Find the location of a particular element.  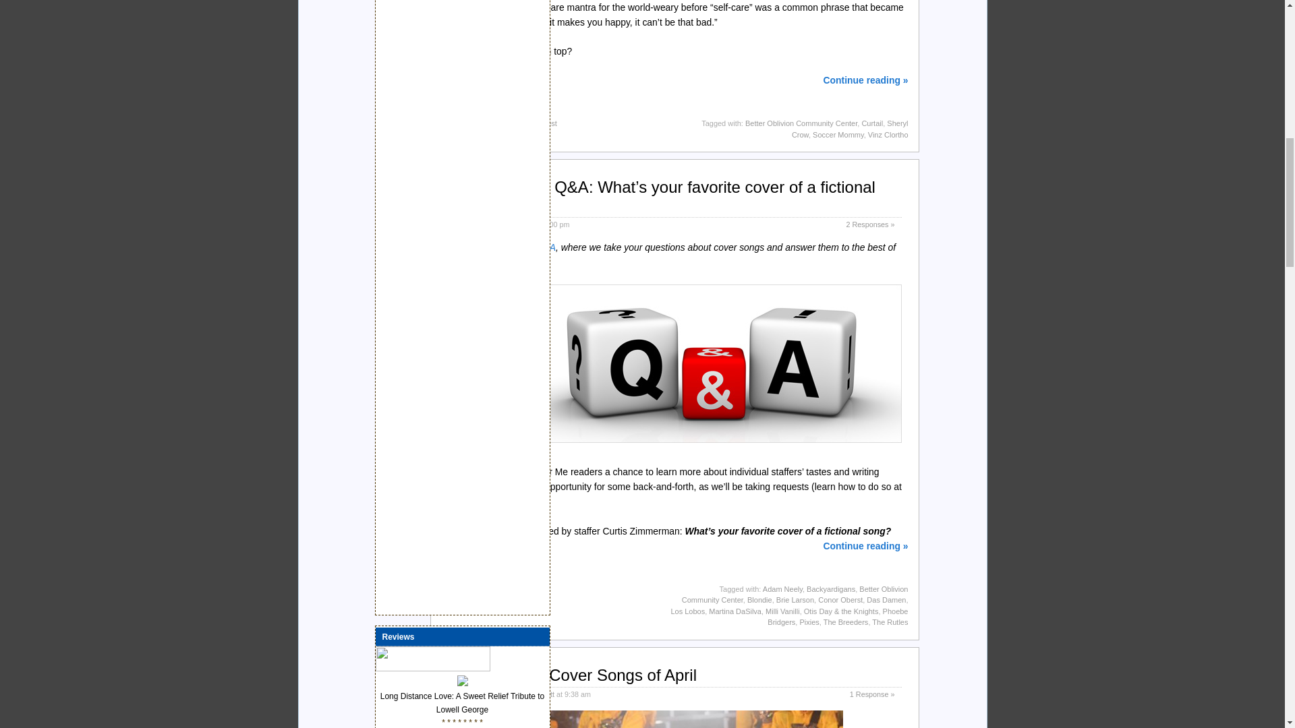

Adam Neely is located at coordinates (782, 589).